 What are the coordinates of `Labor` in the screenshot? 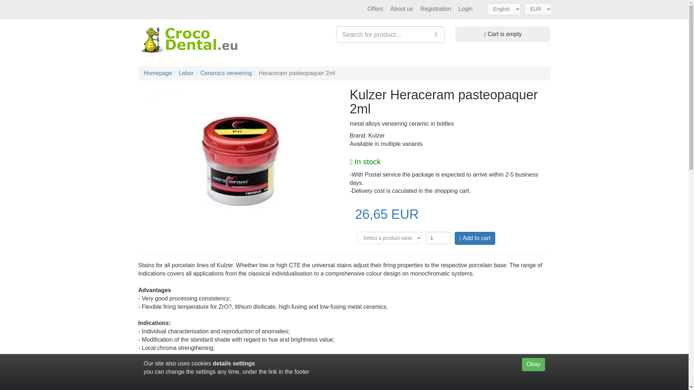 It's located at (186, 73).